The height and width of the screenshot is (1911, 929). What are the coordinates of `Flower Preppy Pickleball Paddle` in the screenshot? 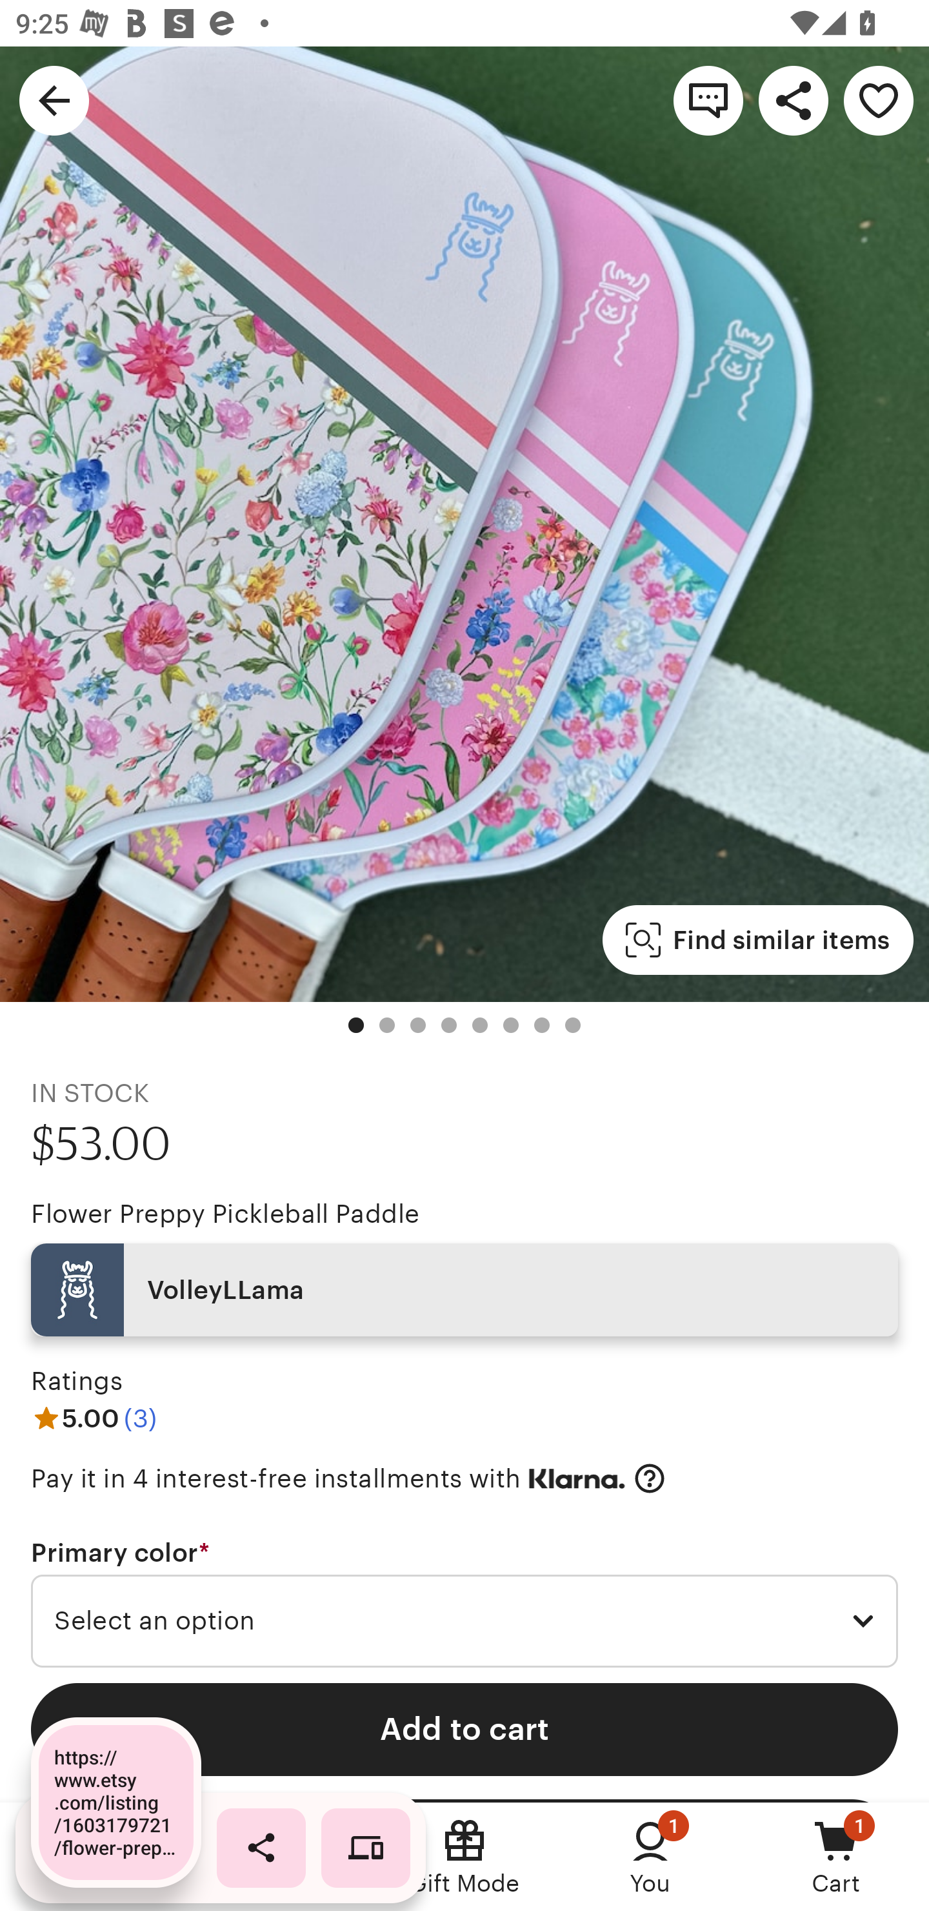 It's located at (225, 1214).